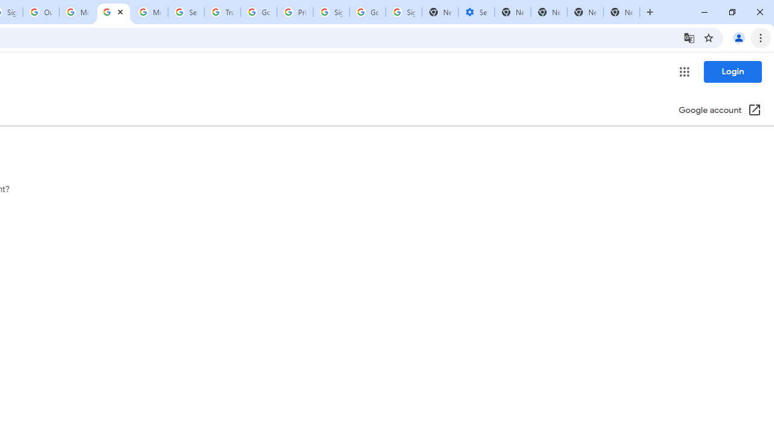  What do you see at coordinates (732, 71) in the screenshot?
I see `Login` at bounding box center [732, 71].